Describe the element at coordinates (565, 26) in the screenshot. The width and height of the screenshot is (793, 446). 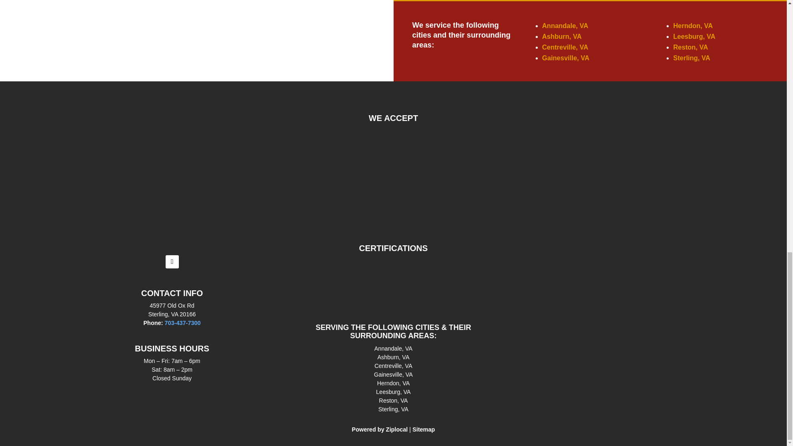
I see `Annandale, VA` at that location.